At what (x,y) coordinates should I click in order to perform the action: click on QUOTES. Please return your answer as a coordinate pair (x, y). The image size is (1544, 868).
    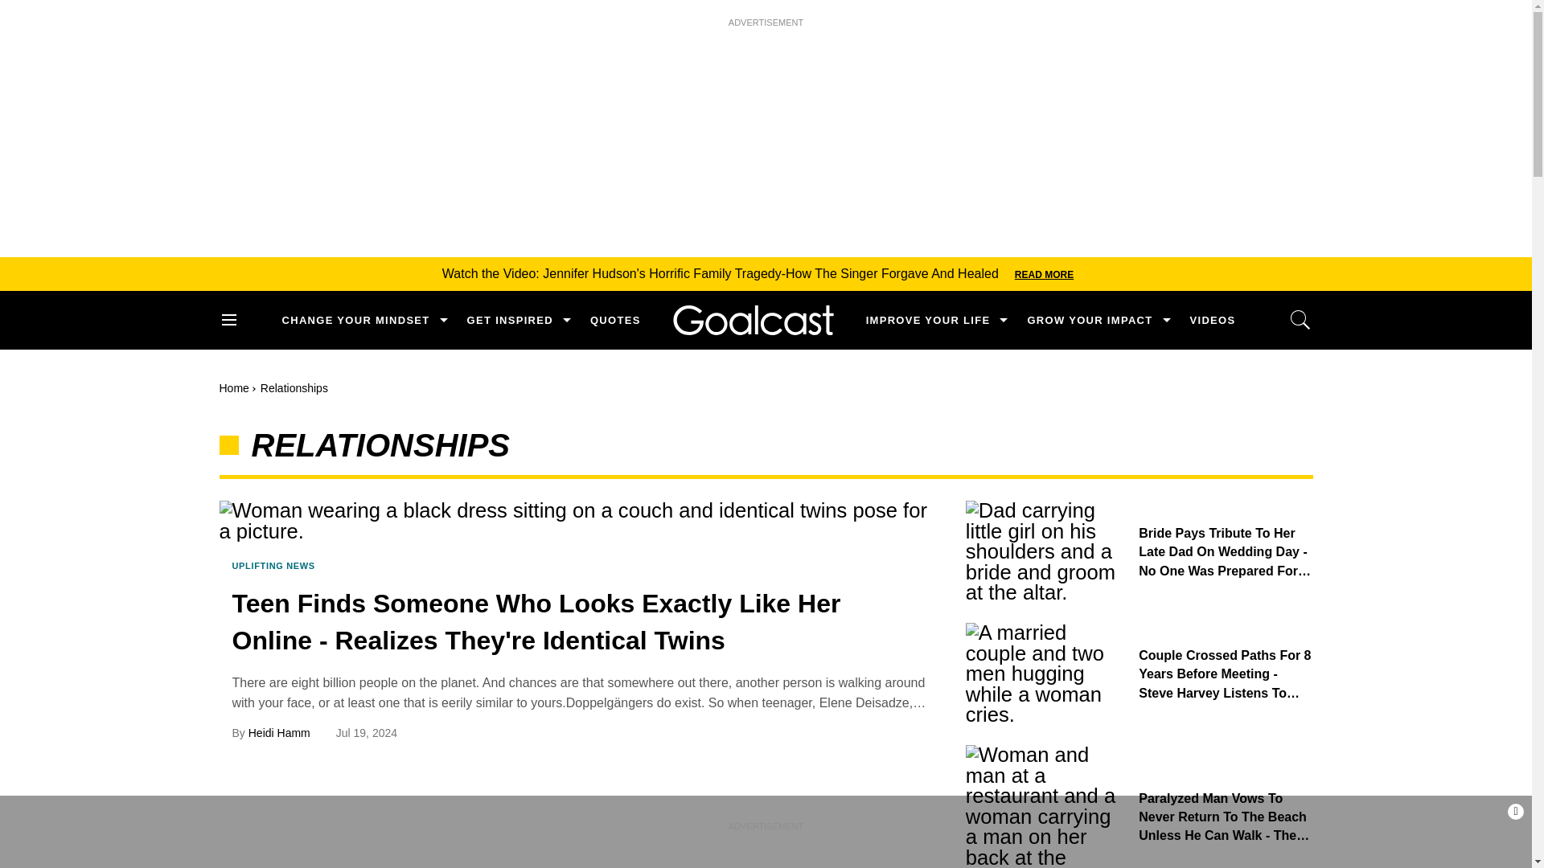
    Looking at the image, I should click on (614, 320).